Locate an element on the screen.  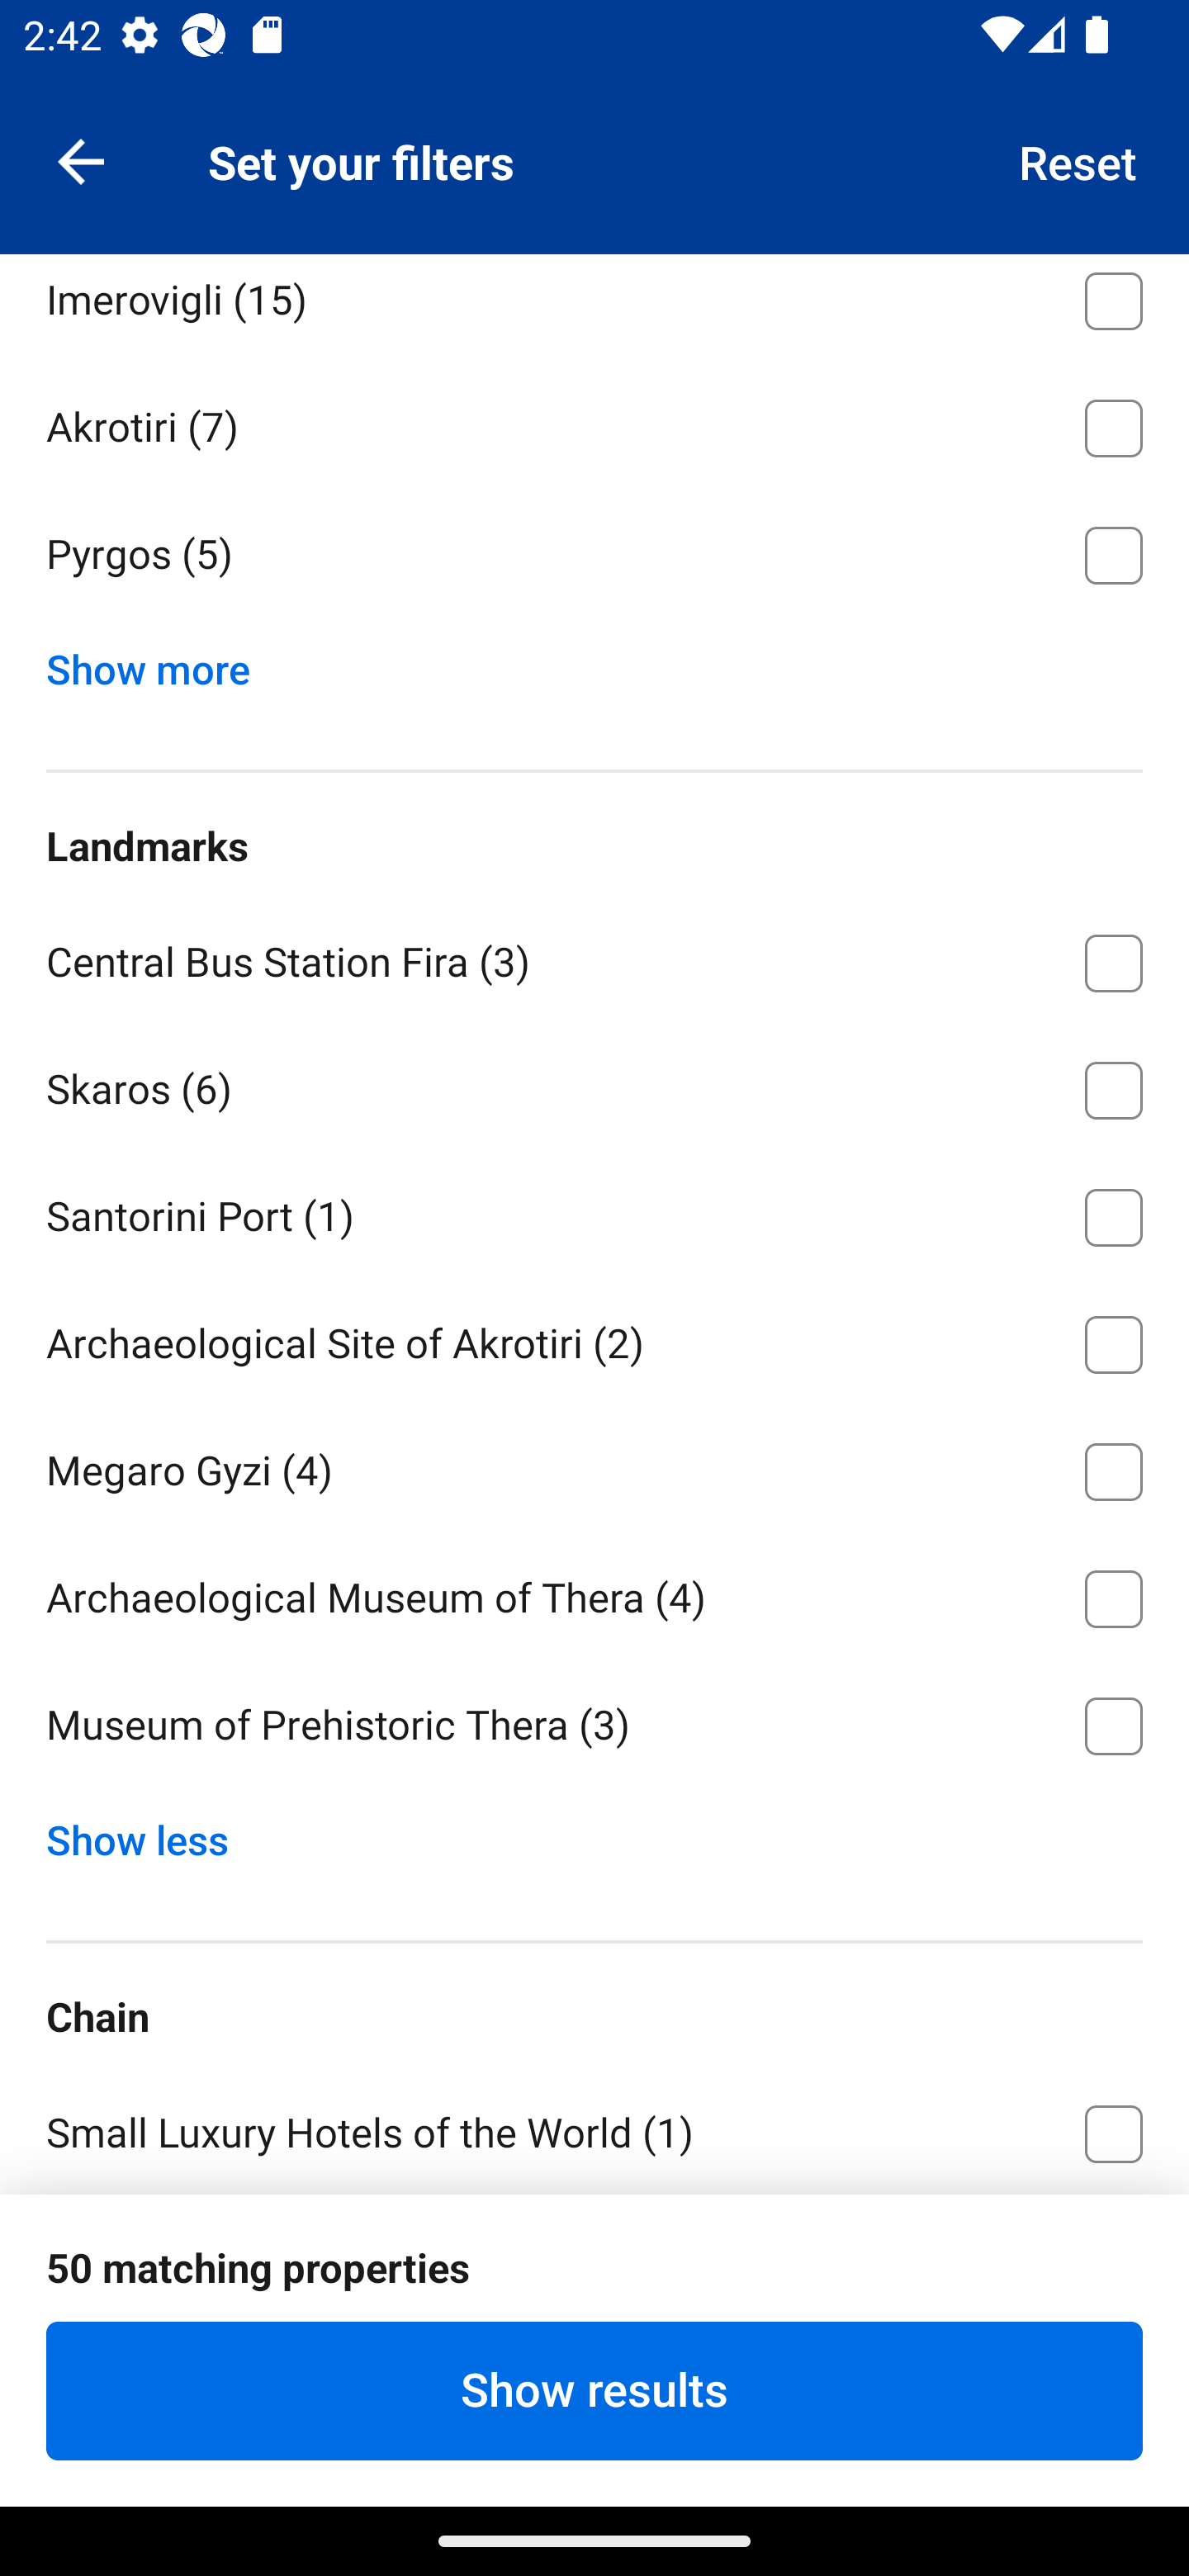
Reset is located at coordinates (1078, 160).